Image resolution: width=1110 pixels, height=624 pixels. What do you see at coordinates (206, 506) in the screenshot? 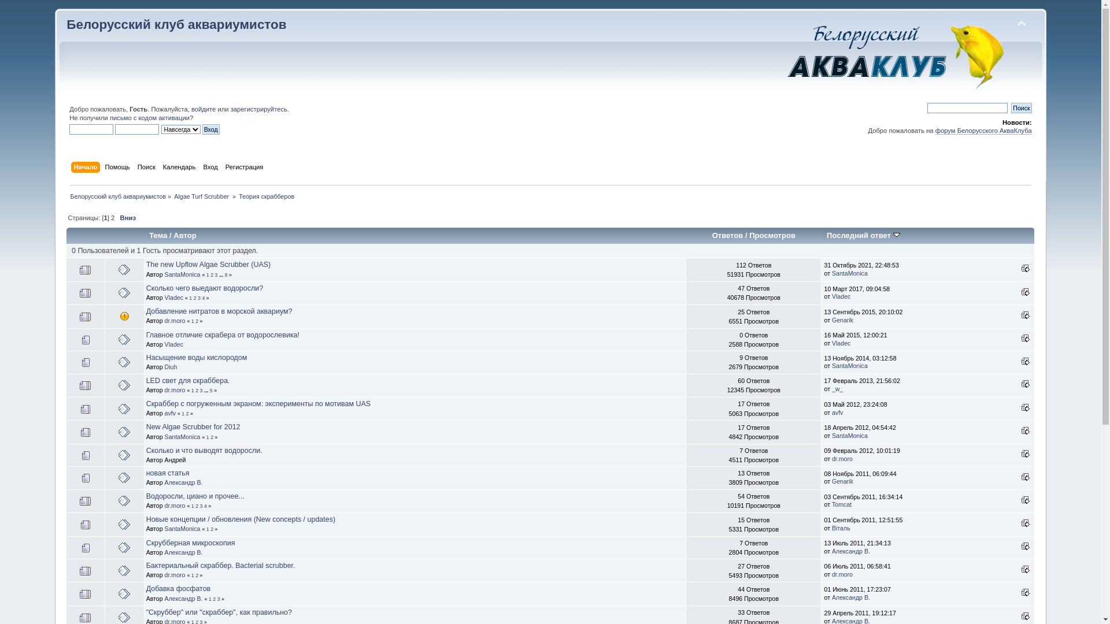
I see `4` at bounding box center [206, 506].